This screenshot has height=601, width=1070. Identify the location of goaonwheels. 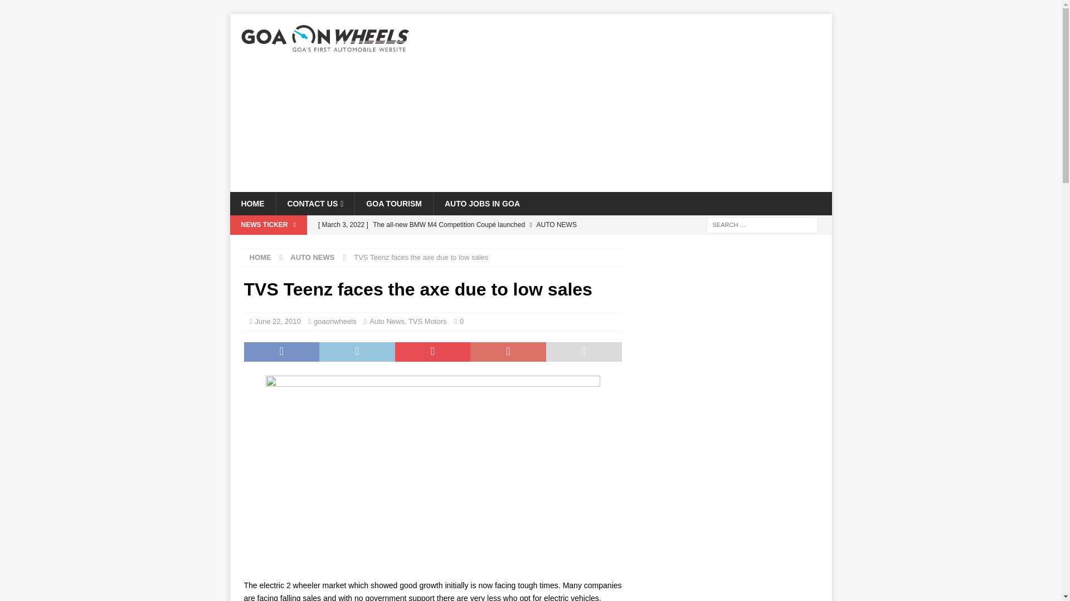
(334, 322).